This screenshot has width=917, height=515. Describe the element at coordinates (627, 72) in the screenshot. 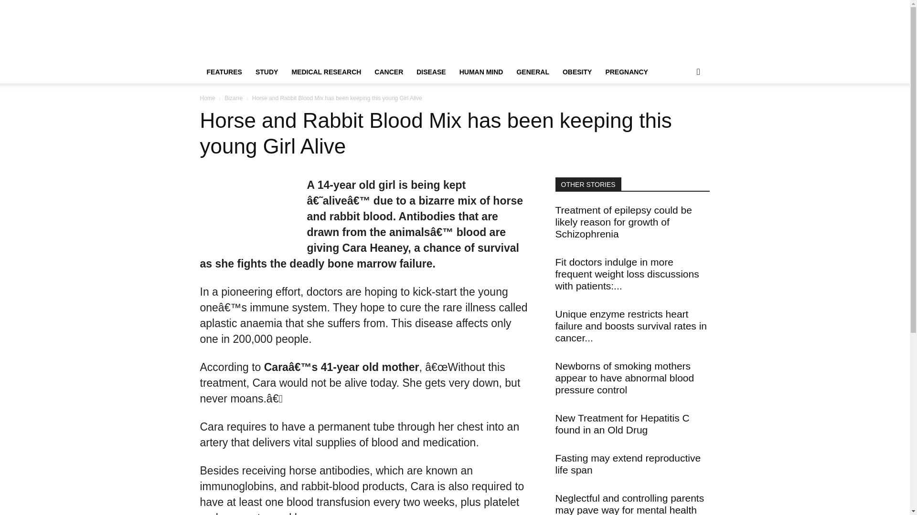

I see `PREGNANCY` at that location.